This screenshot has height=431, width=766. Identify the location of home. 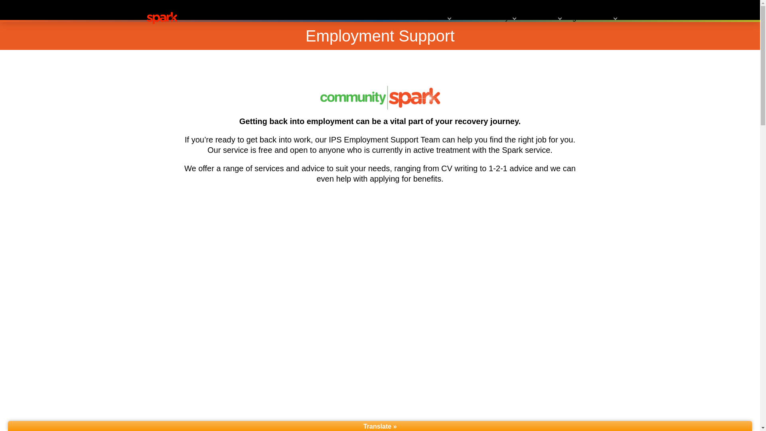
(380, 18).